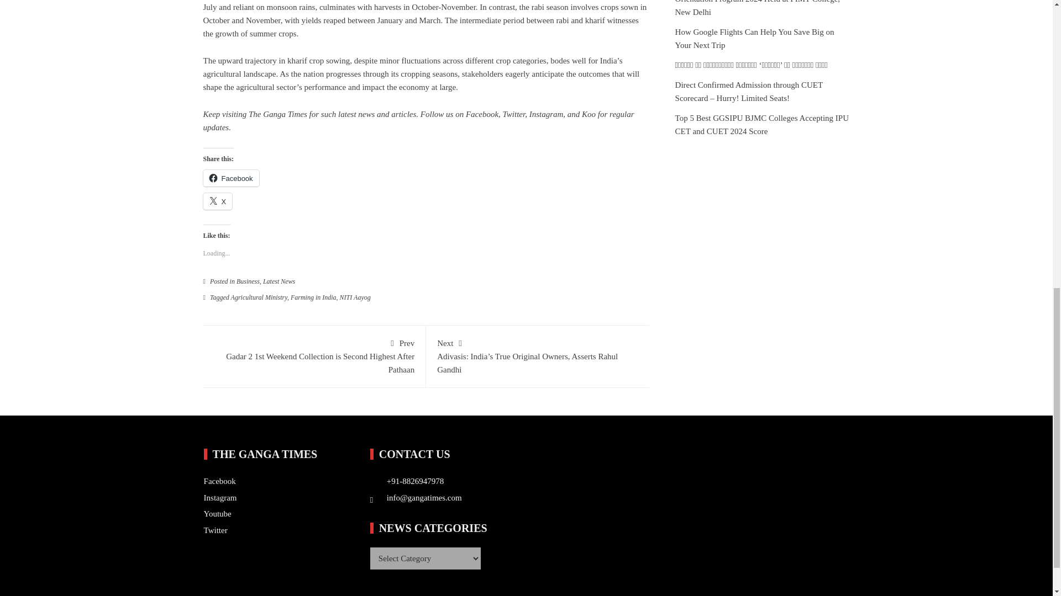 The image size is (1061, 596). What do you see at coordinates (279, 281) in the screenshot?
I see `Latest News` at bounding box center [279, 281].